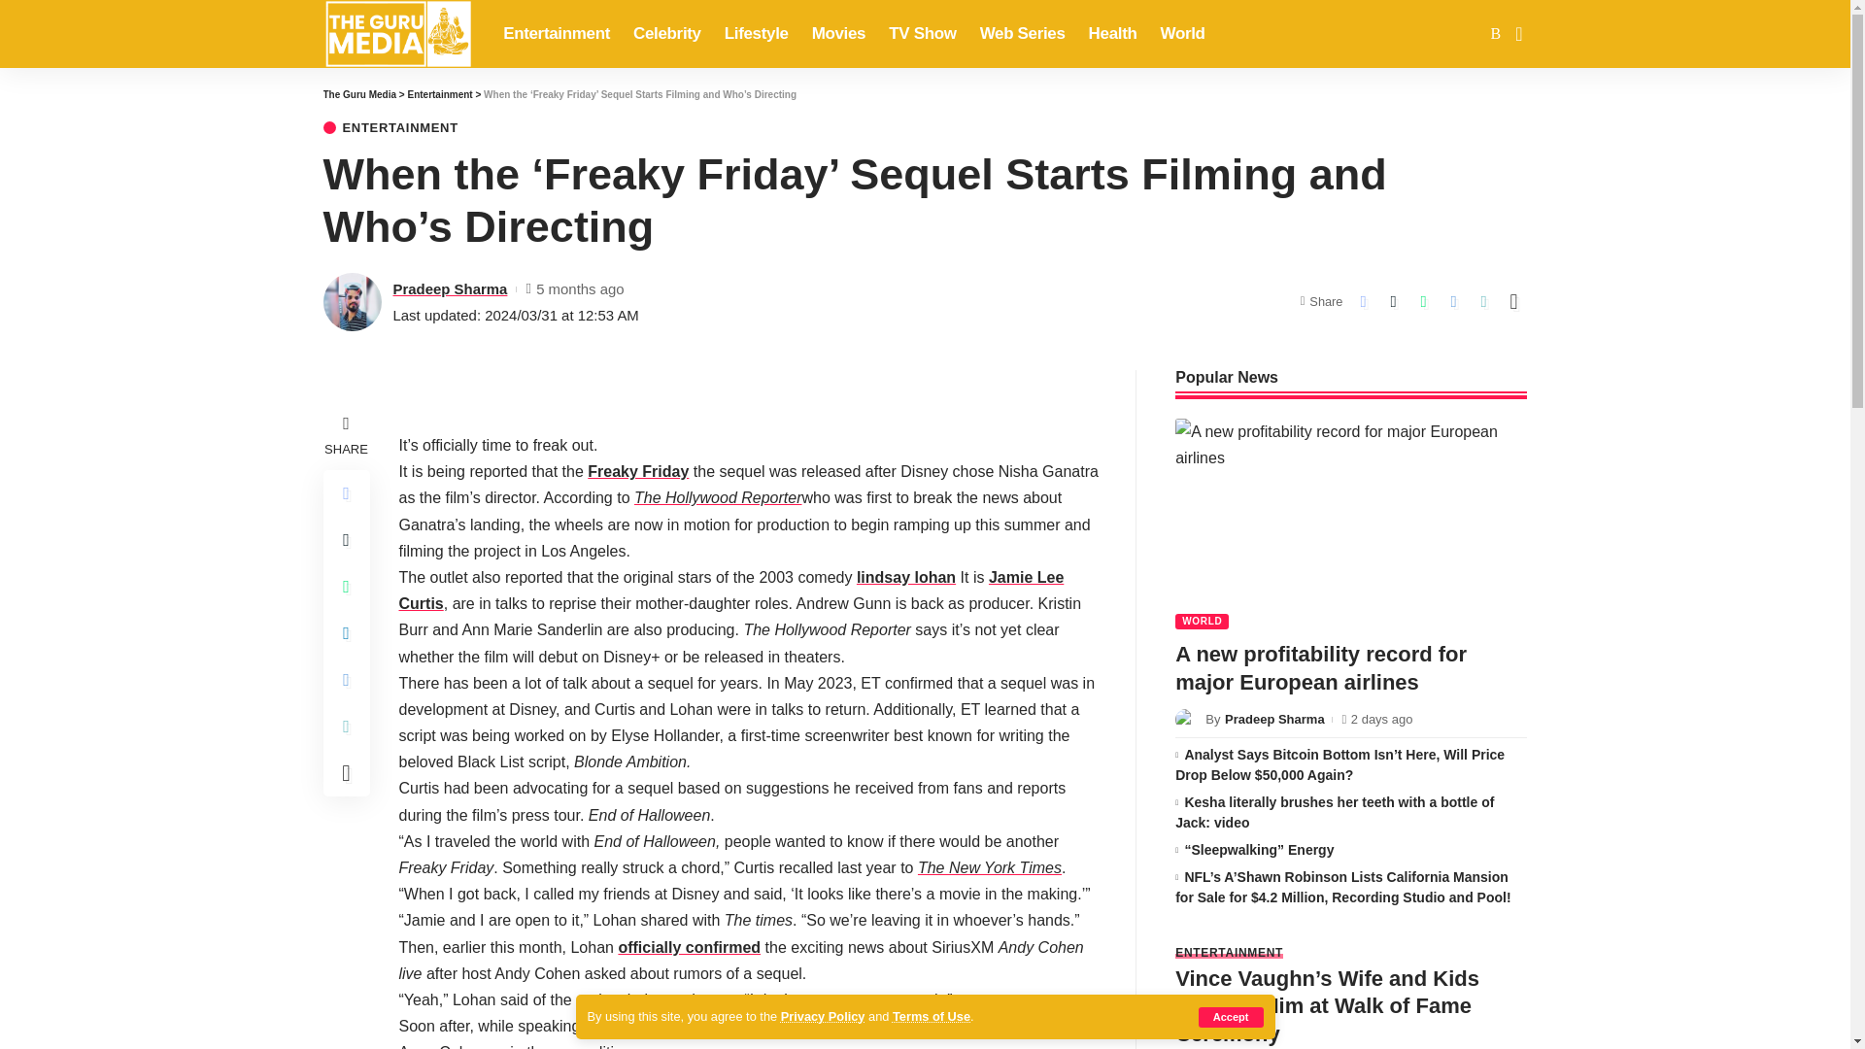  Describe the element at coordinates (359, 93) in the screenshot. I see `Go to The Guru Media.` at that location.